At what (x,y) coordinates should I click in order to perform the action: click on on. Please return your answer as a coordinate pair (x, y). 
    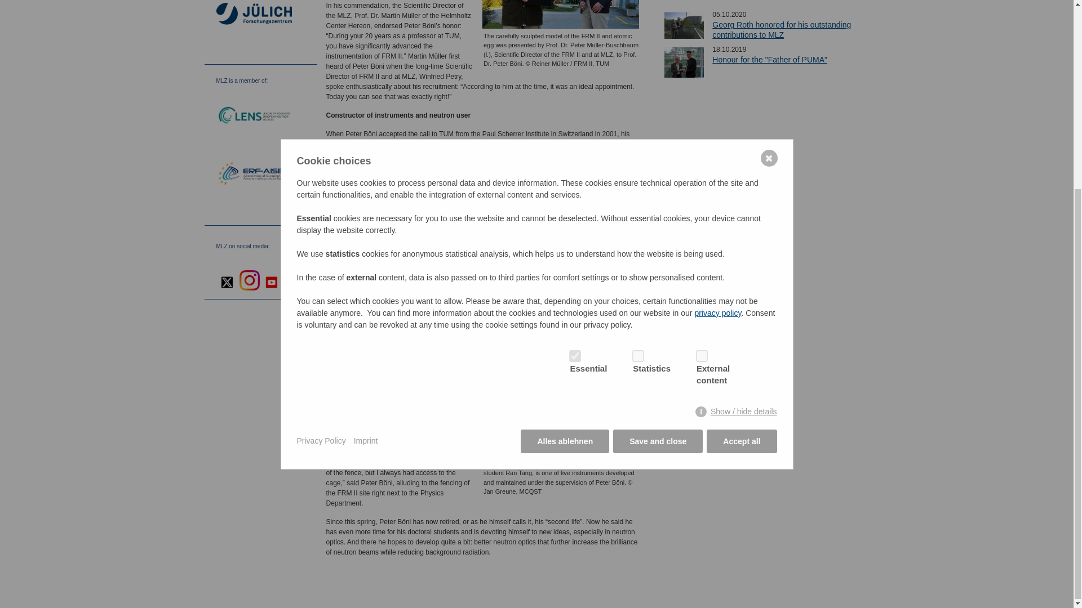
    Looking at the image, I should click on (636, 86).